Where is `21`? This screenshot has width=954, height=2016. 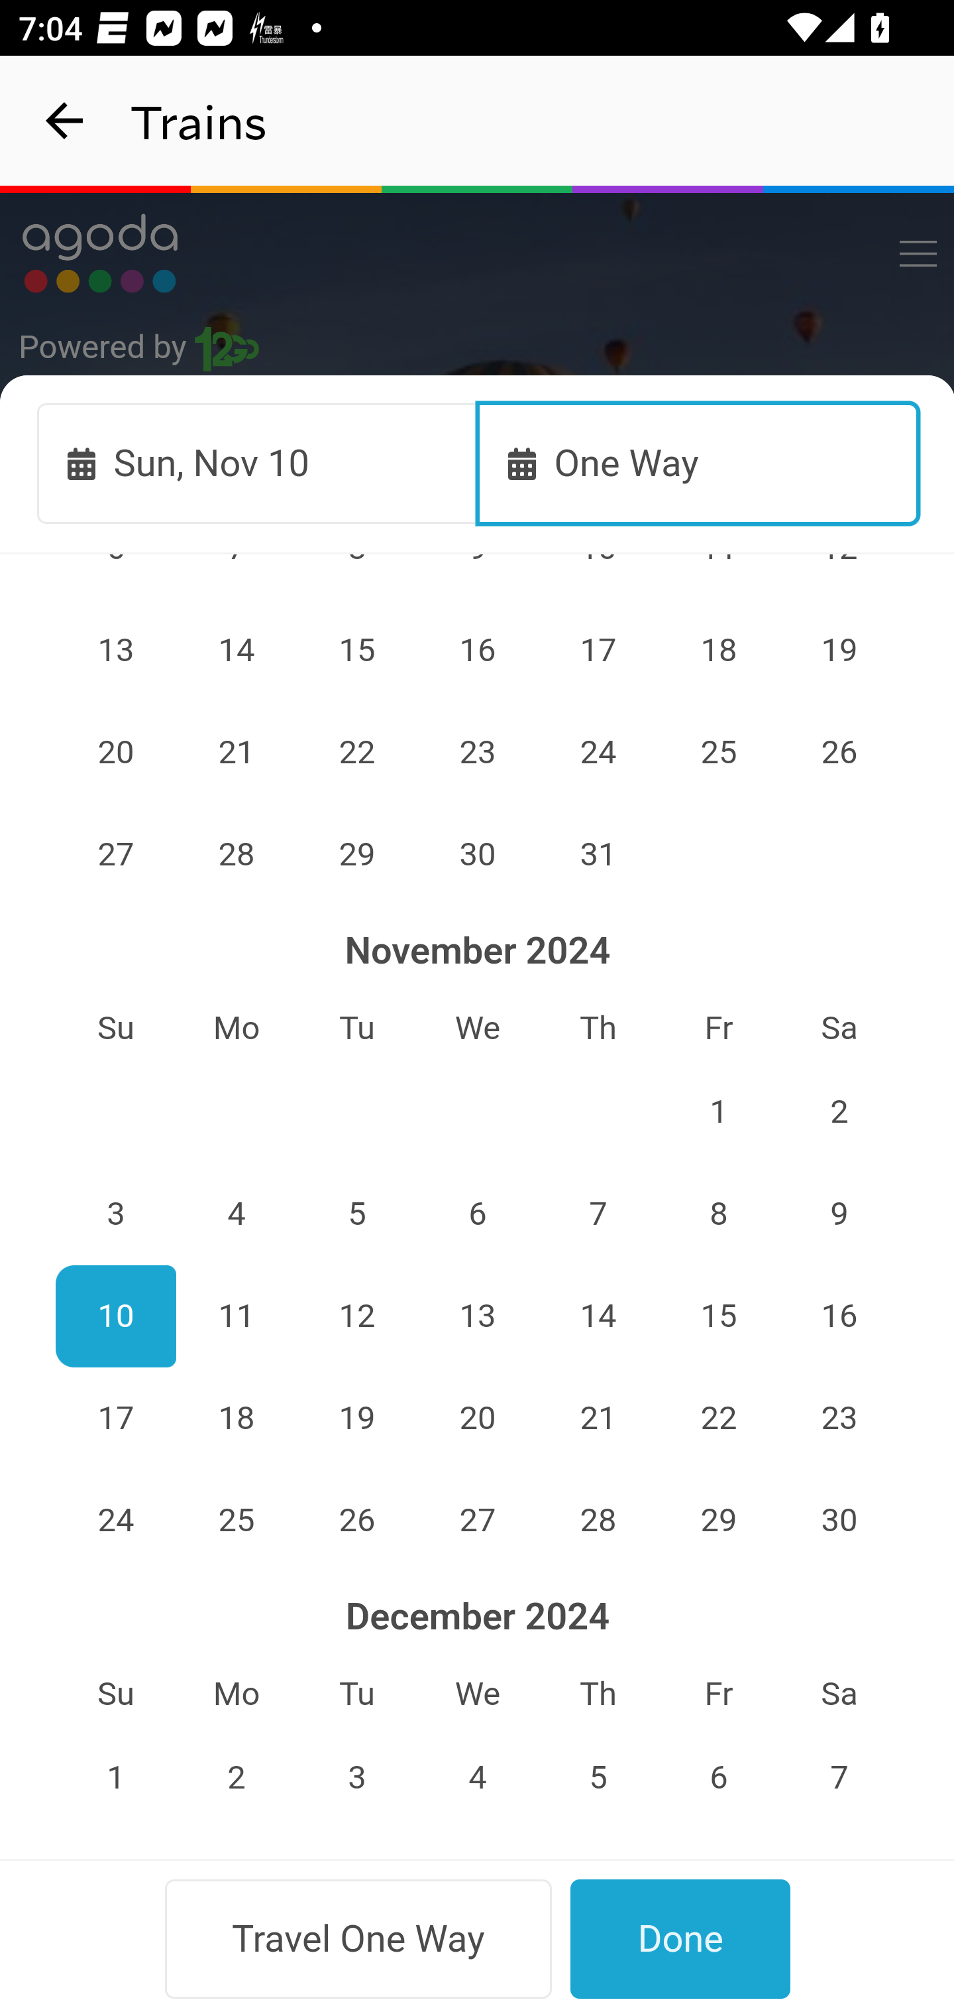
21 is located at coordinates (598, 1417).